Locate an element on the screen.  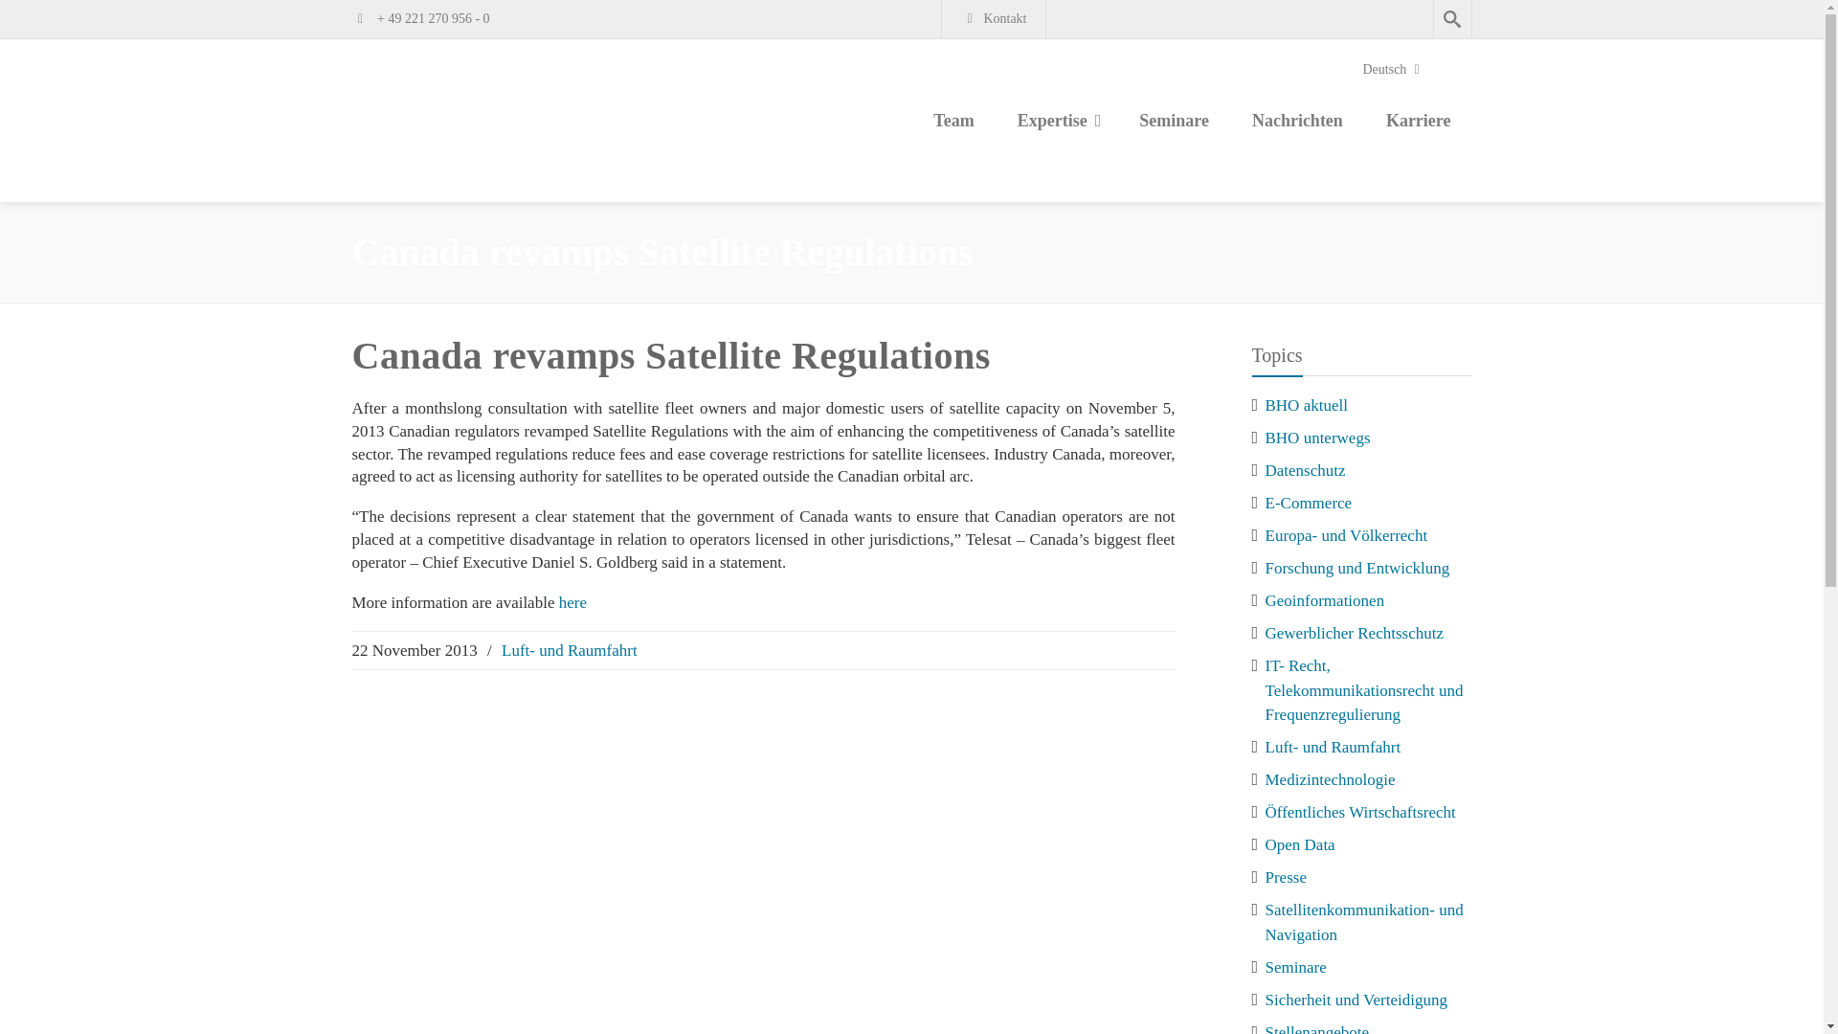
Forschung und Entwicklung is located at coordinates (1357, 568).